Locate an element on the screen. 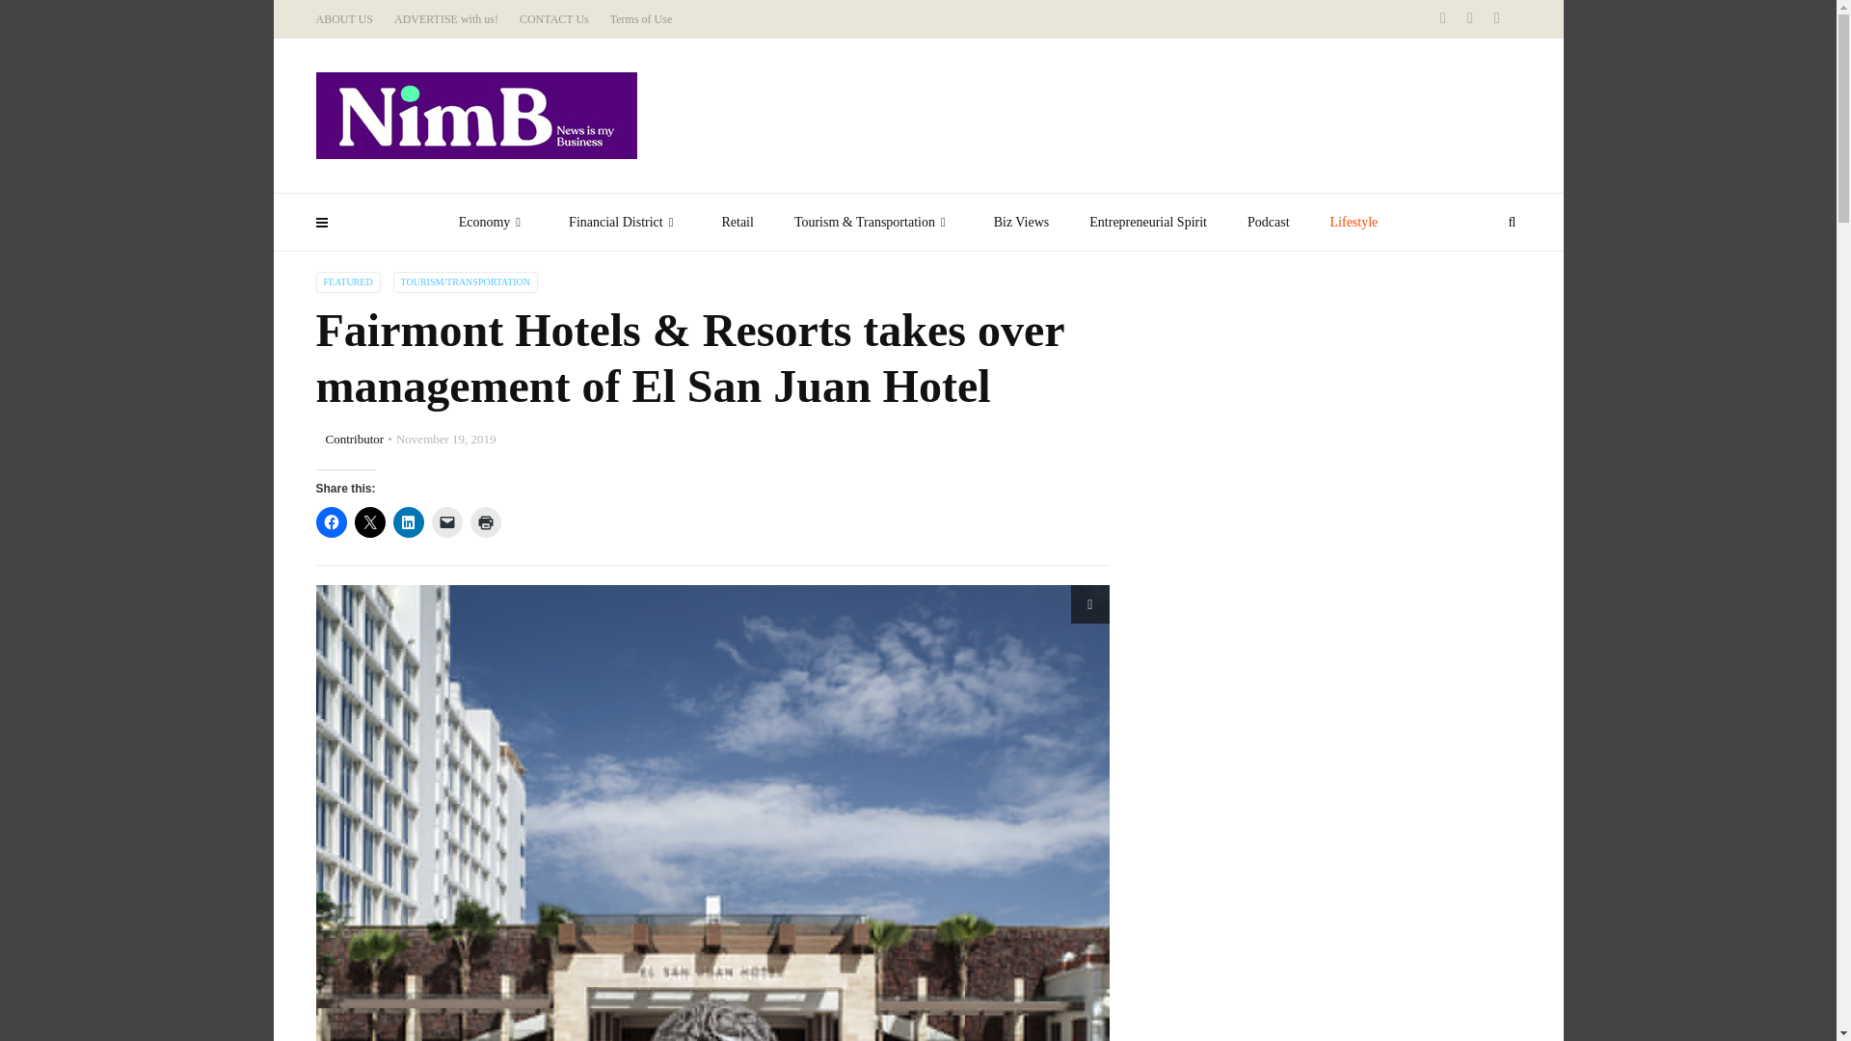  Entrepreneurial Spirit is located at coordinates (1147, 222).